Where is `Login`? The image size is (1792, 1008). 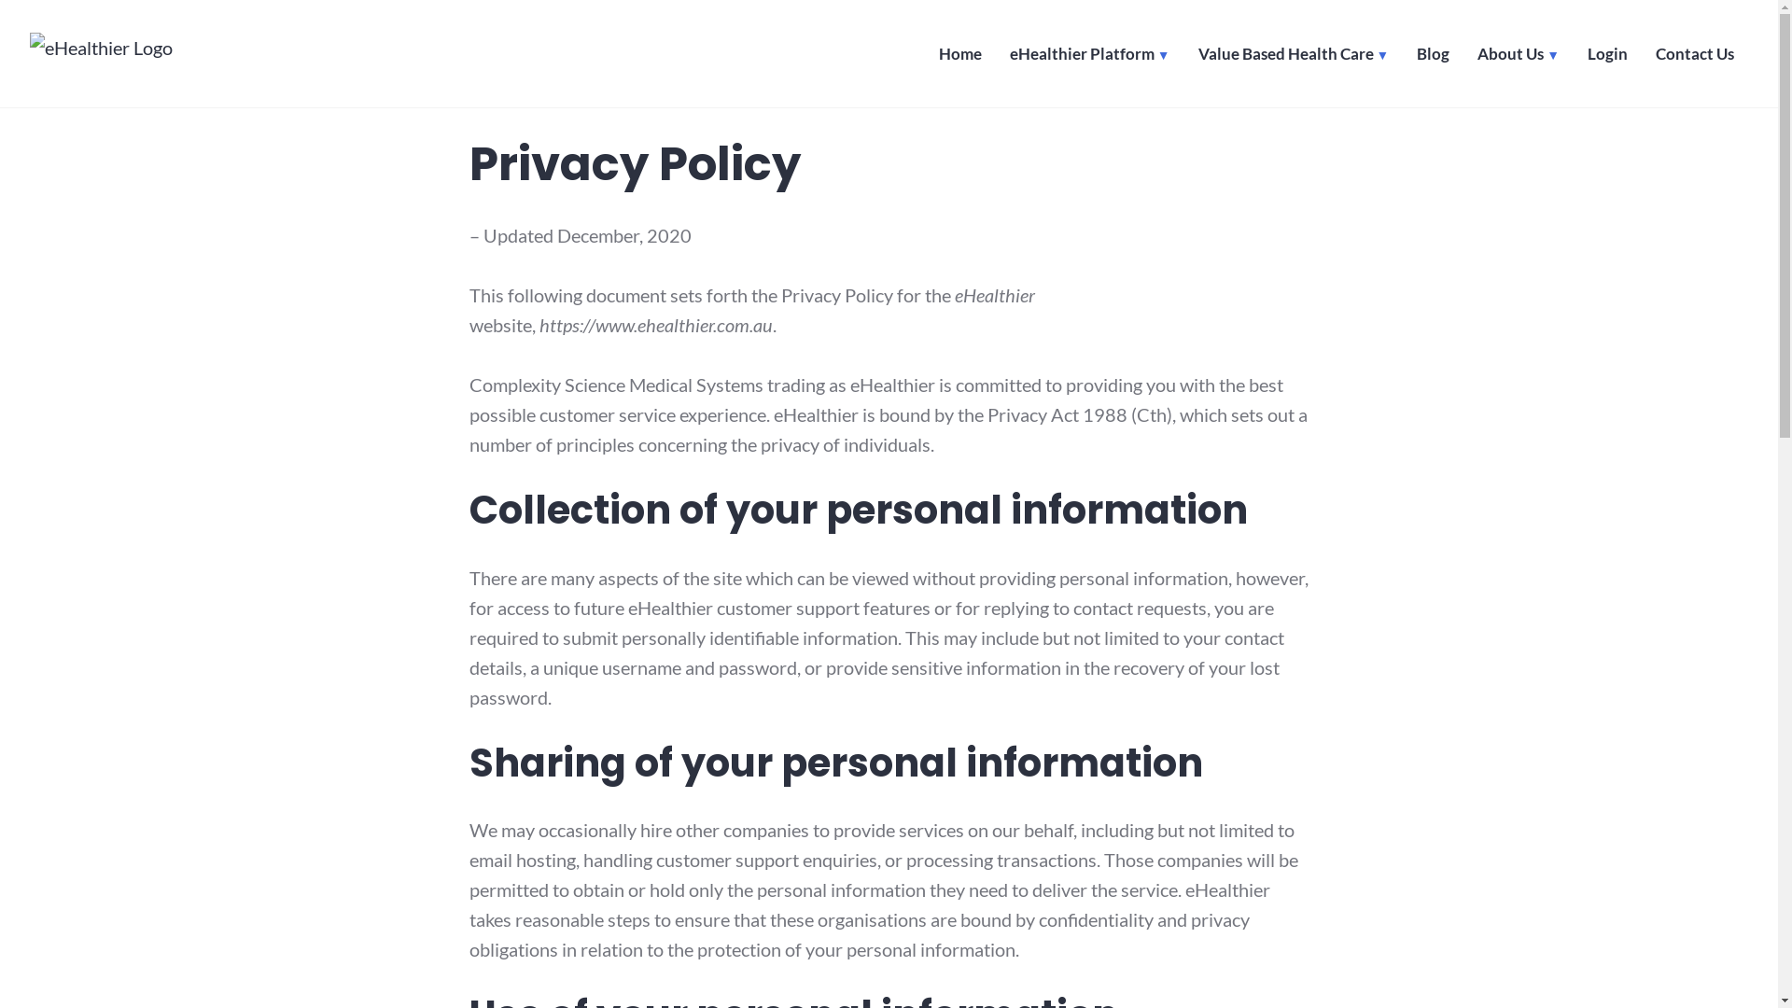 Login is located at coordinates (1607, 58).